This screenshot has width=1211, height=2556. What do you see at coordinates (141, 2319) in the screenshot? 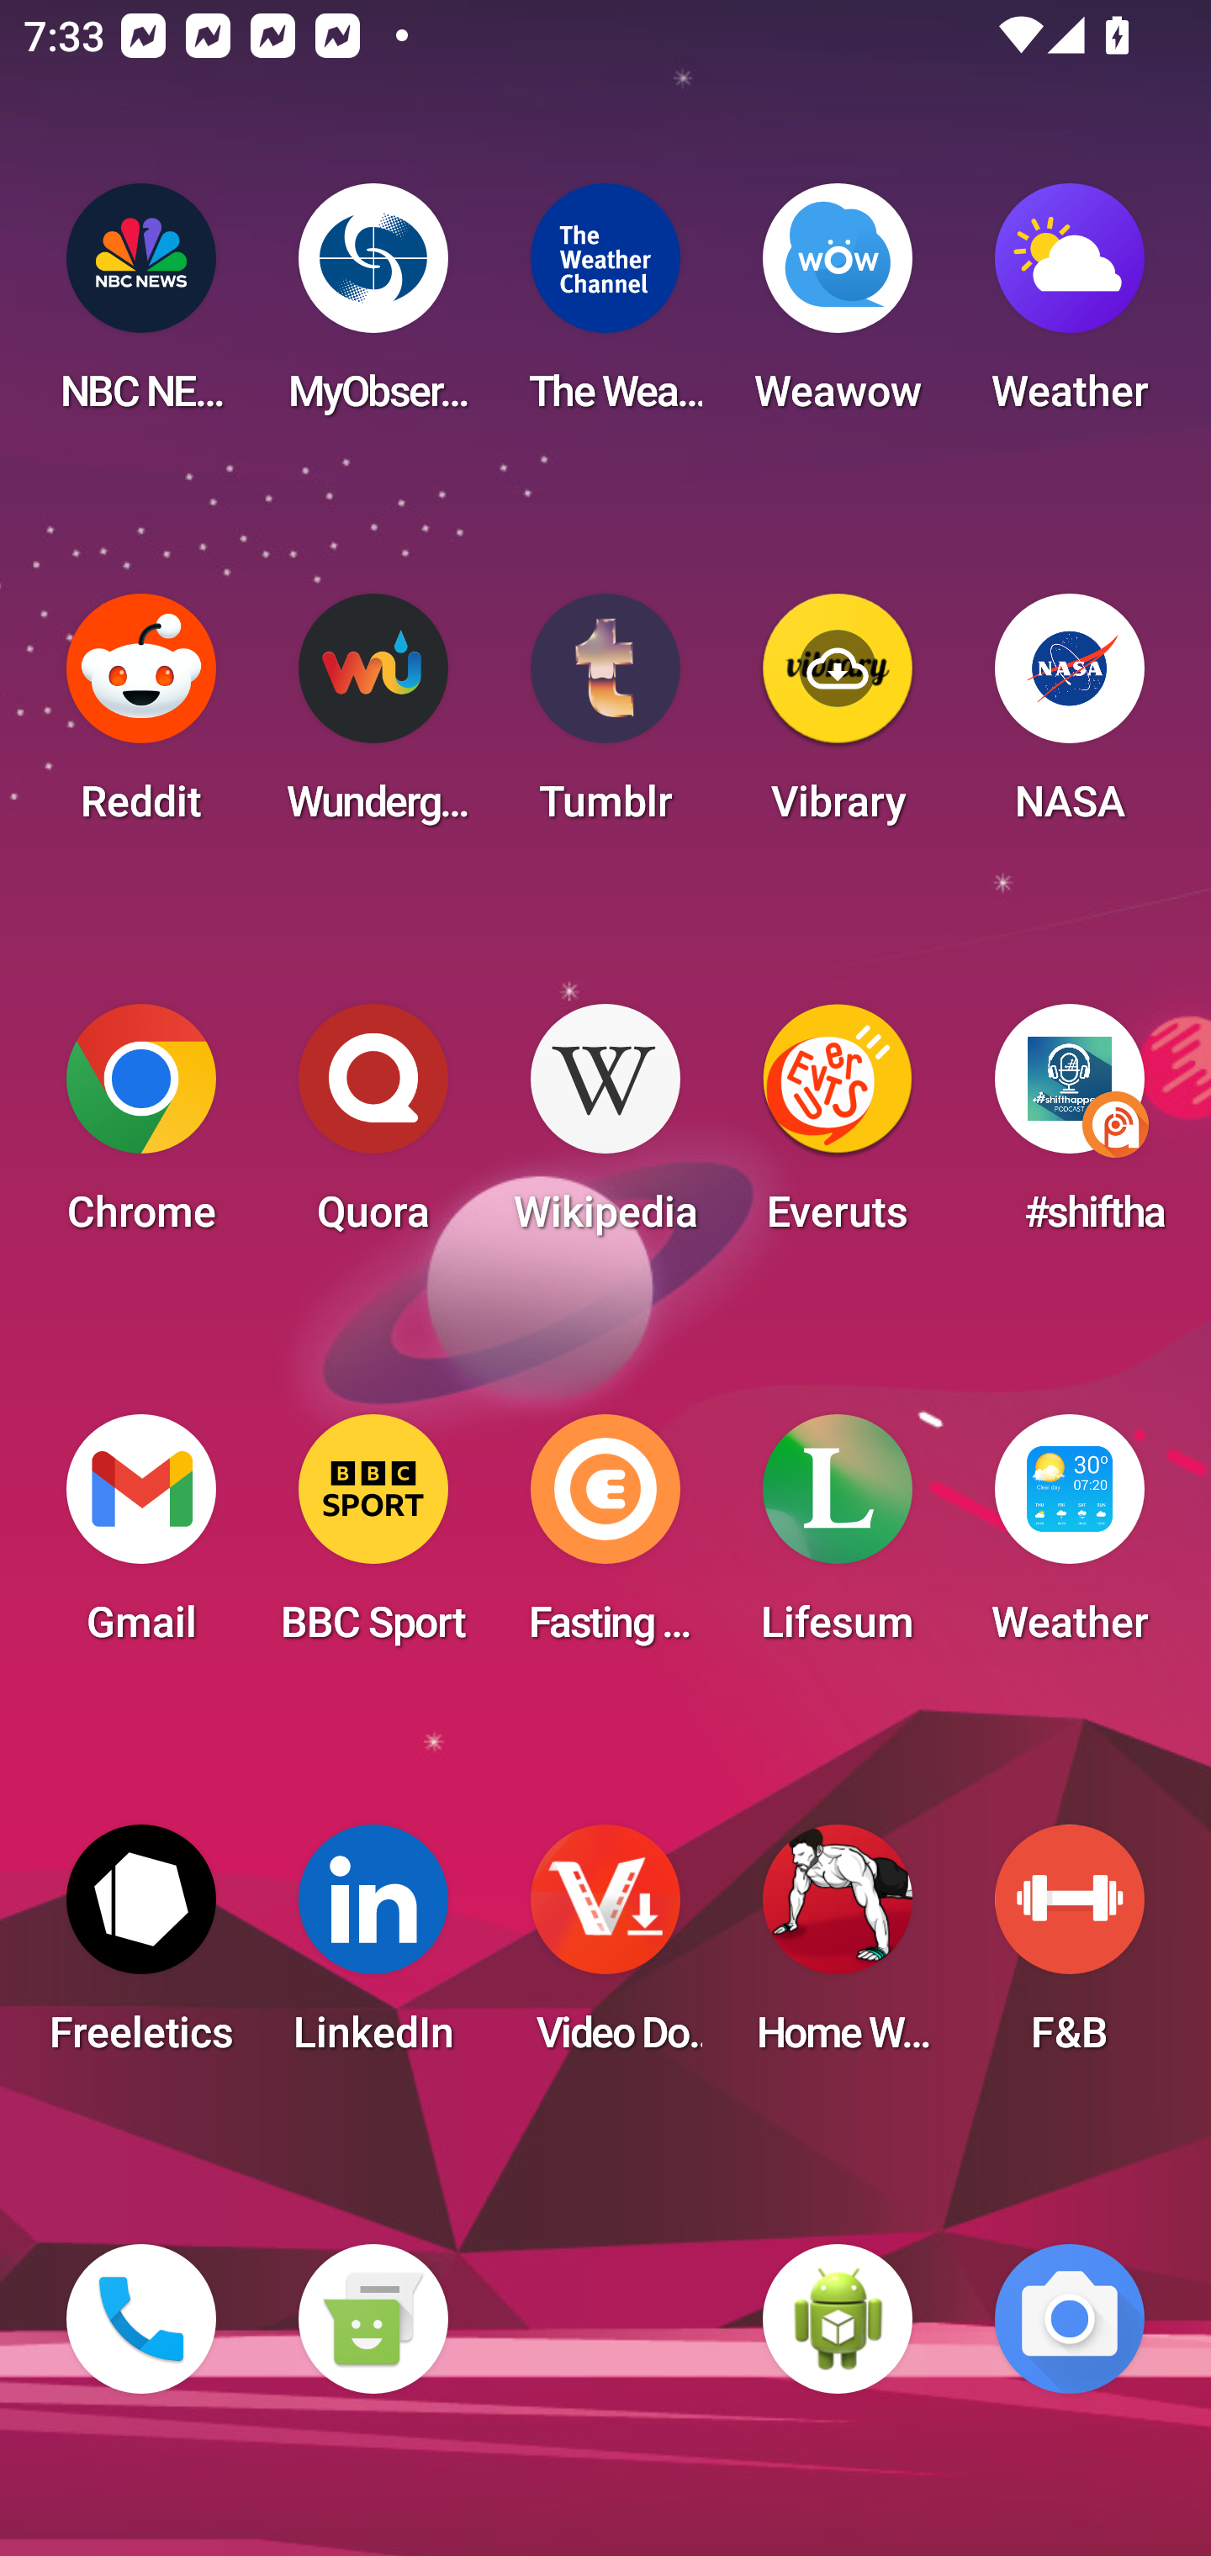
I see `Phone` at bounding box center [141, 2319].